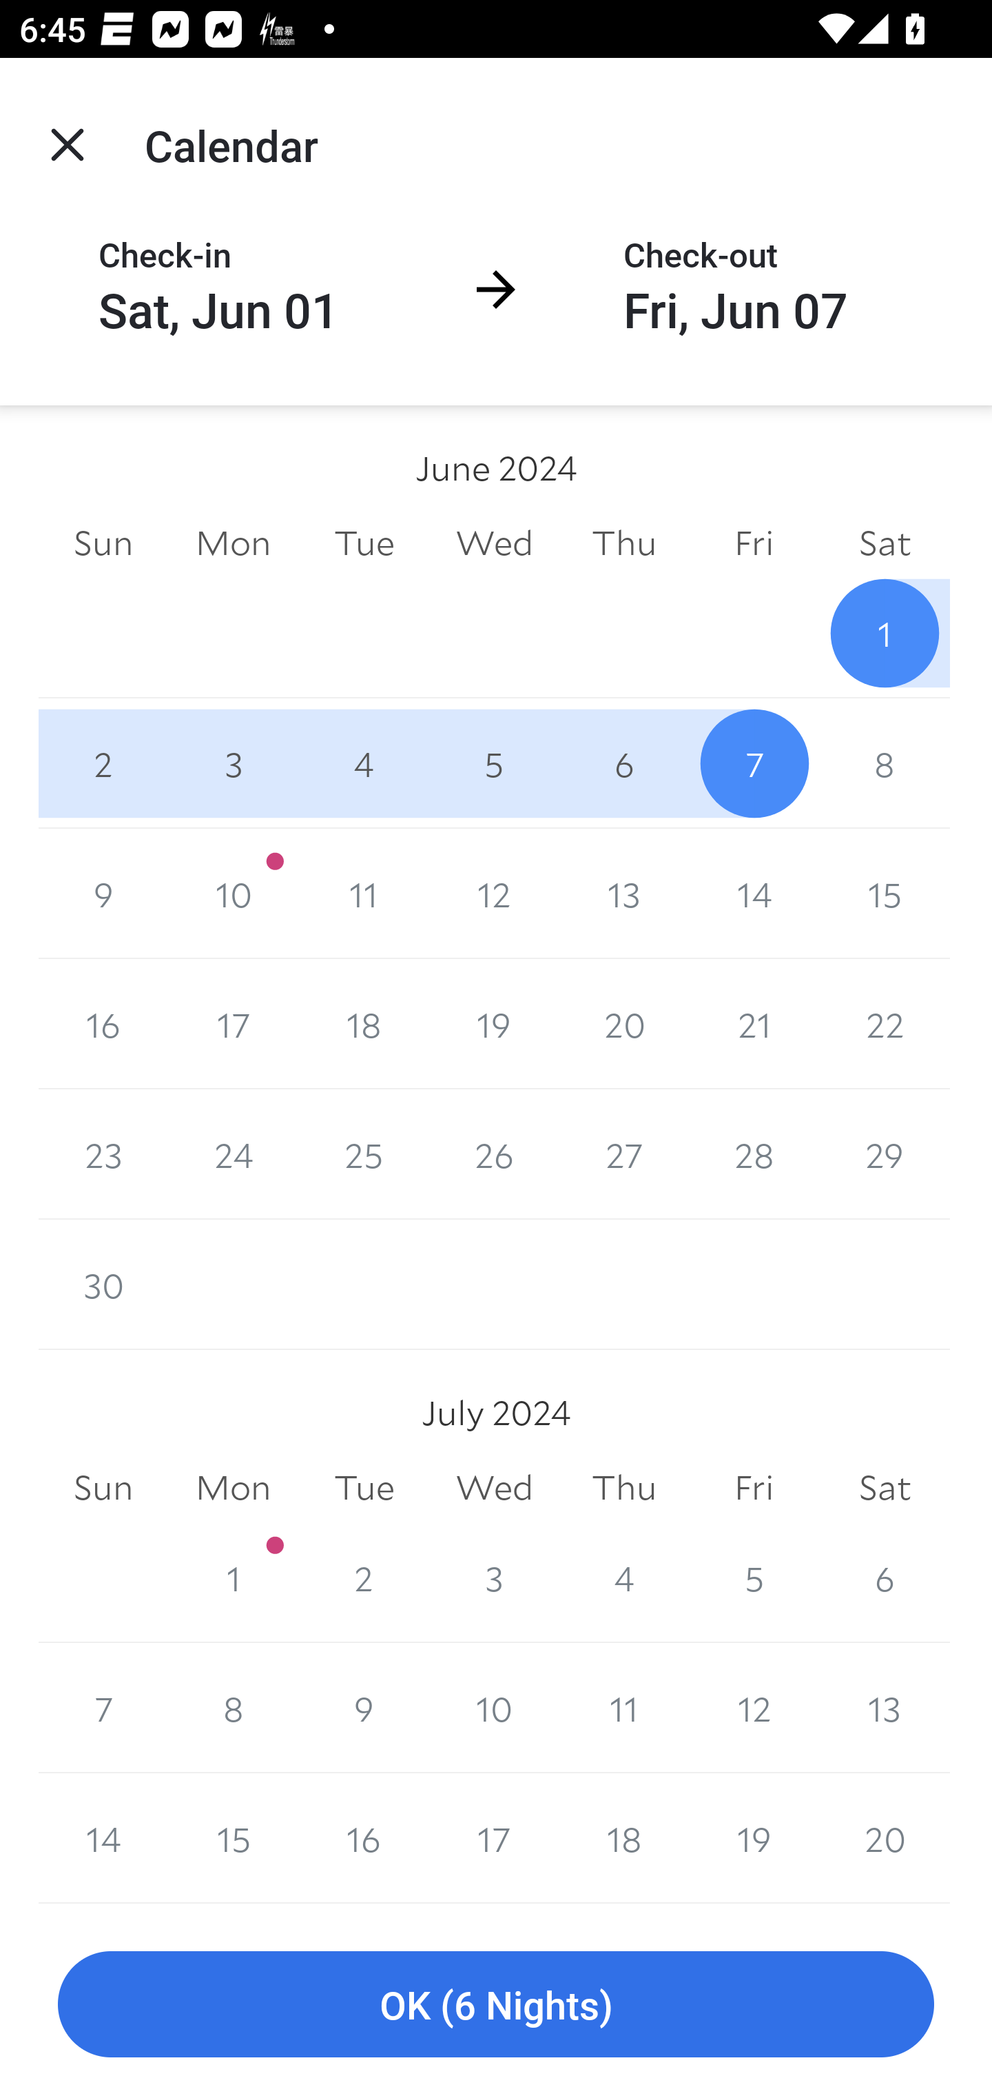  What do you see at coordinates (754, 1025) in the screenshot?
I see `21 21 June 2024` at bounding box center [754, 1025].